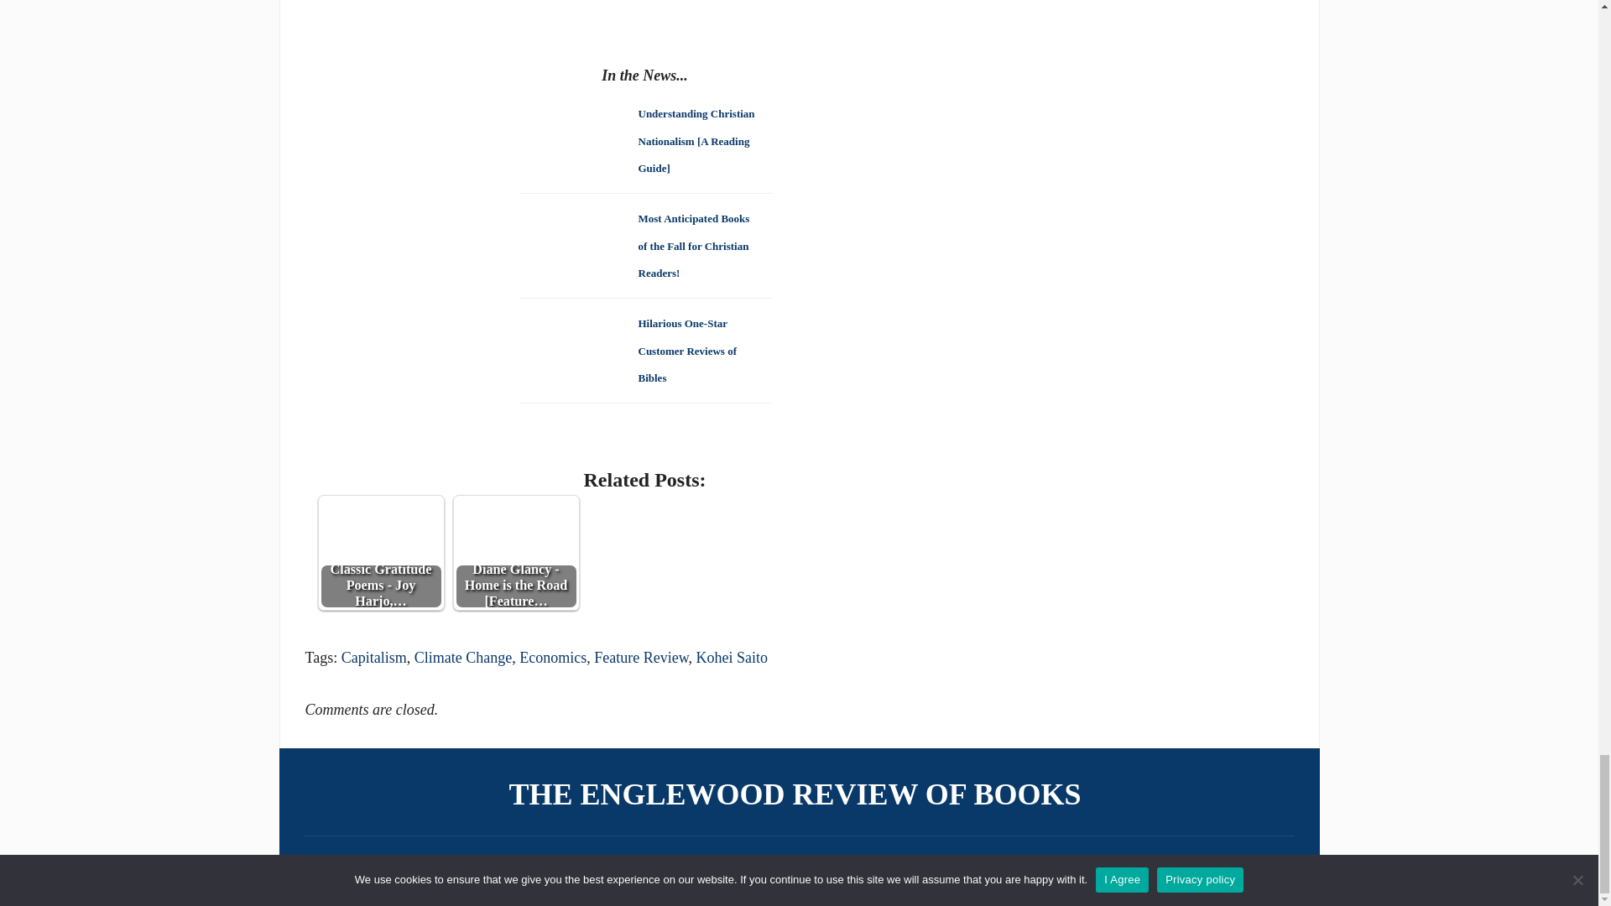 The height and width of the screenshot is (906, 1611). What do you see at coordinates (732, 658) in the screenshot?
I see `Kohei Saito` at bounding box center [732, 658].